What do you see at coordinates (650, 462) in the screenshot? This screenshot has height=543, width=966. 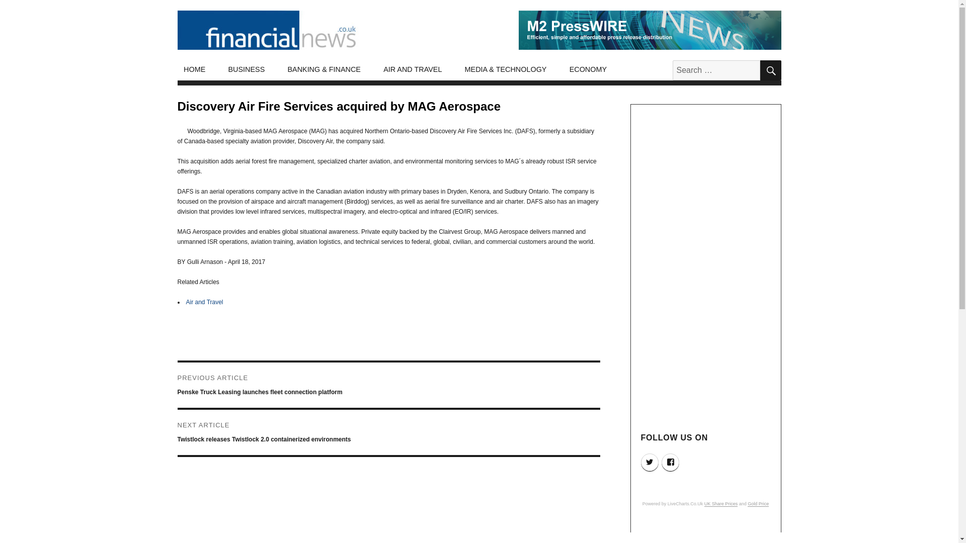 I see `TWITTER` at bounding box center [650, 462].